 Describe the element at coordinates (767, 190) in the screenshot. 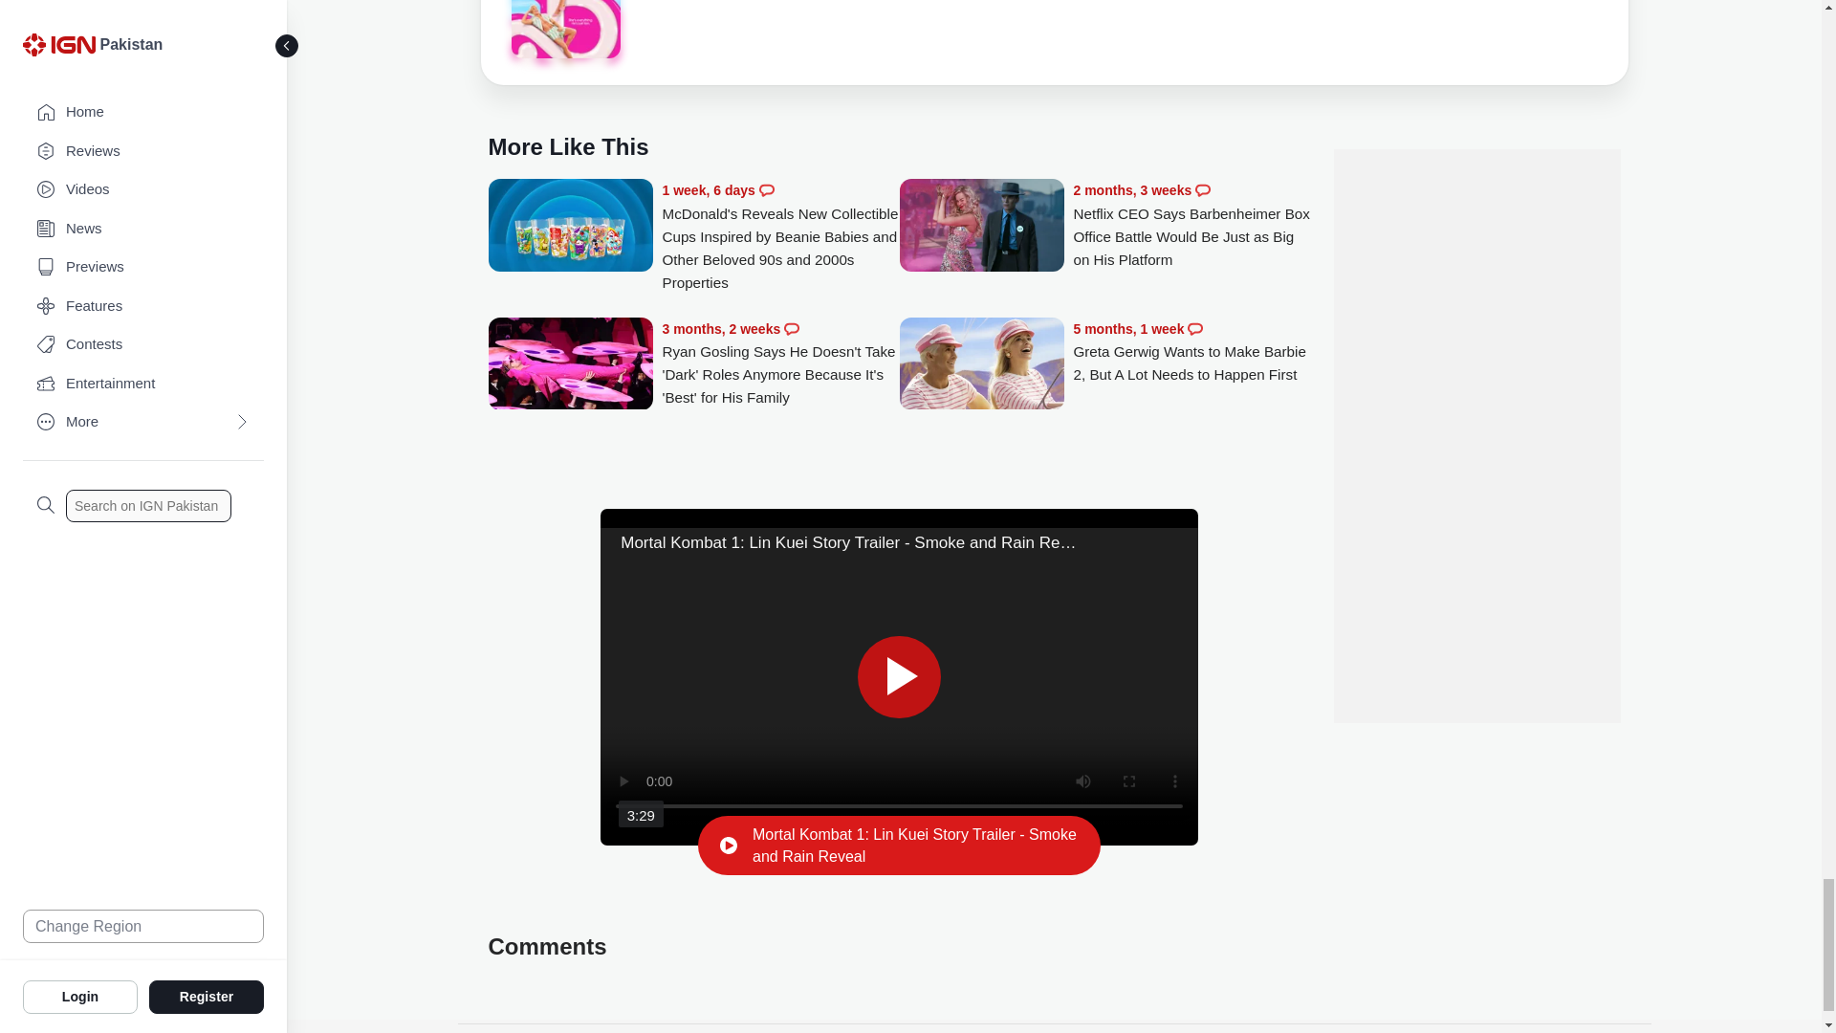

I see `Comments` at that location.